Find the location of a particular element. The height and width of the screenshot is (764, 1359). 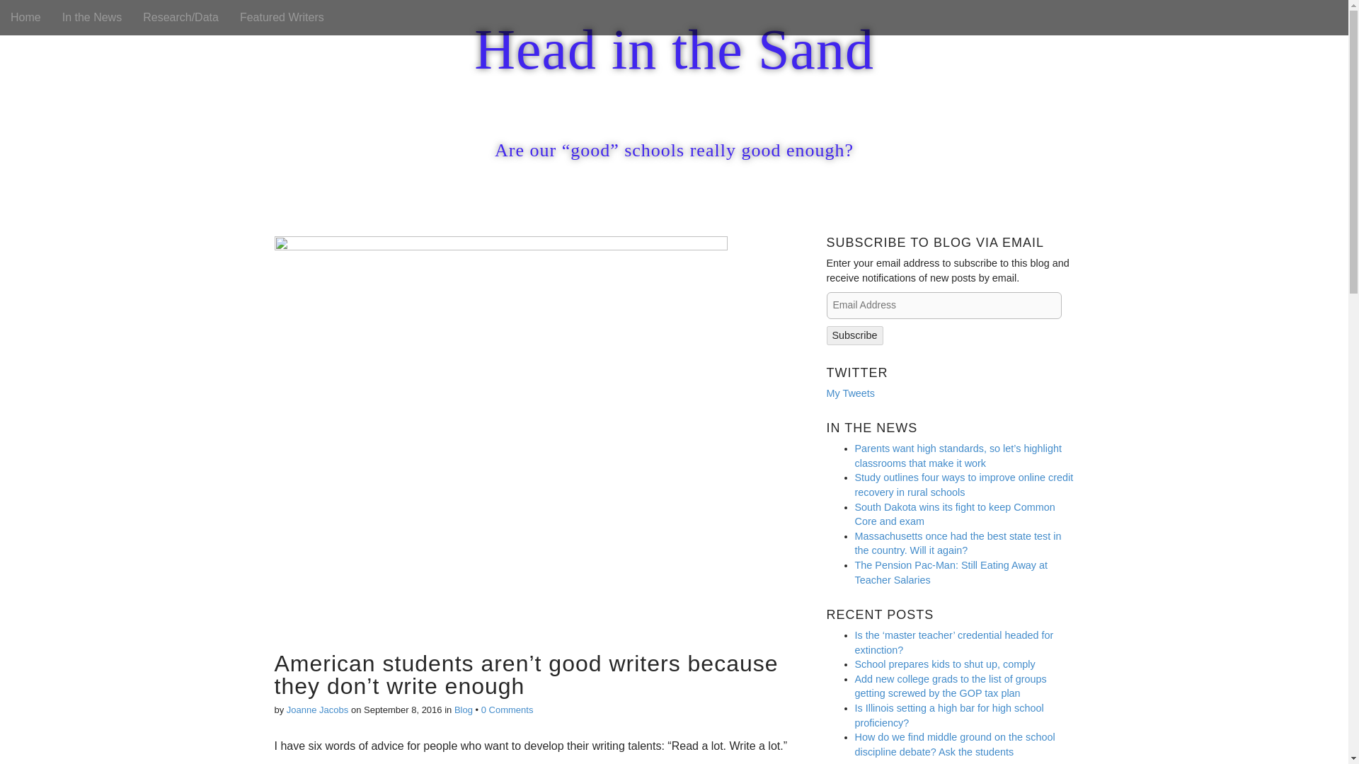

0 Comments is located at coordinates (507, 709).